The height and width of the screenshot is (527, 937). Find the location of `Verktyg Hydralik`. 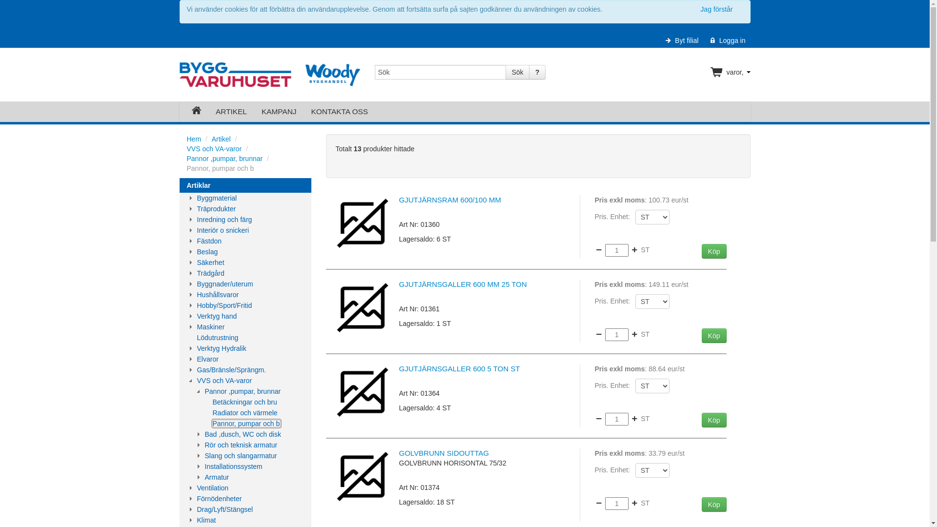

Verktyg Hydralik is located at coordinates (222, 348).